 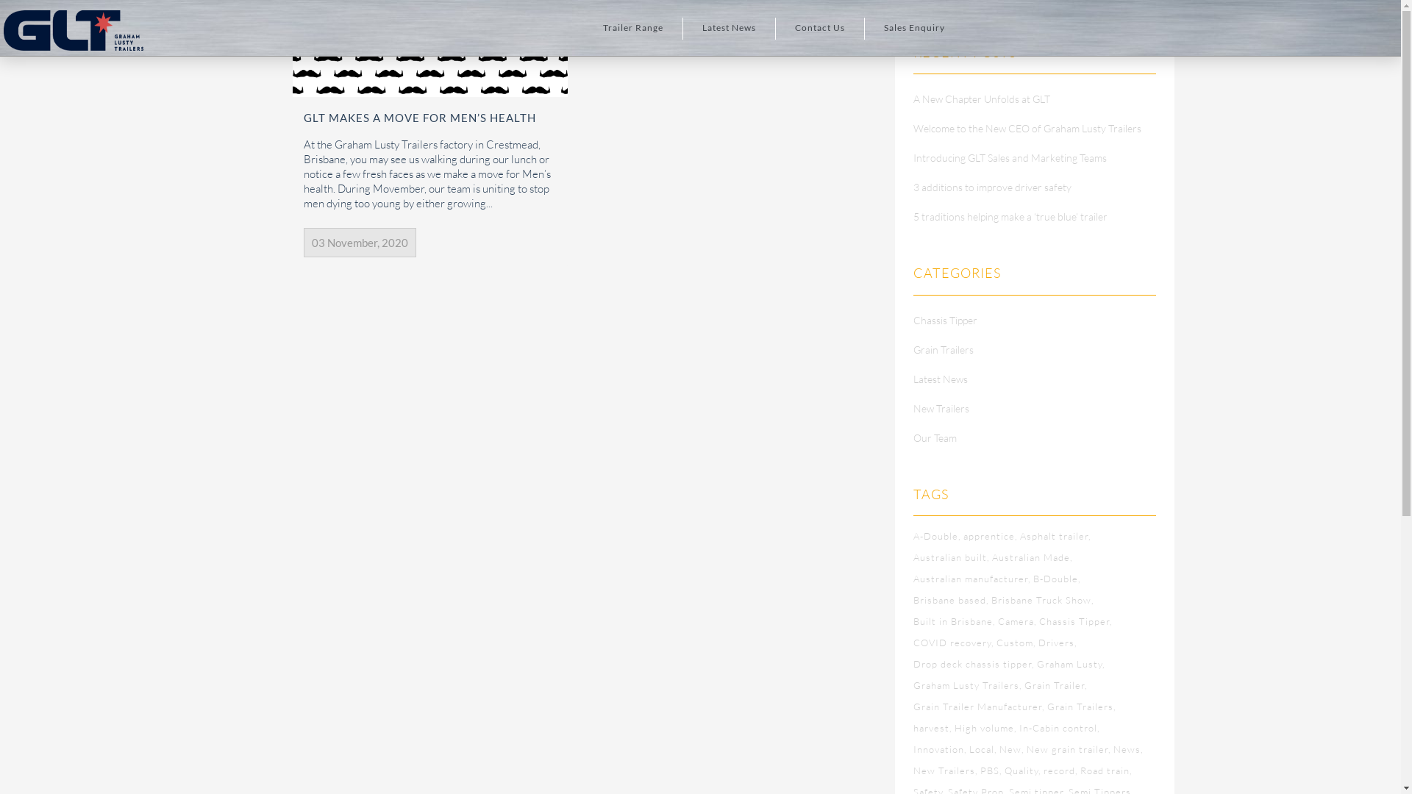 I want to click on A-Double, so click(x=937, y=536).